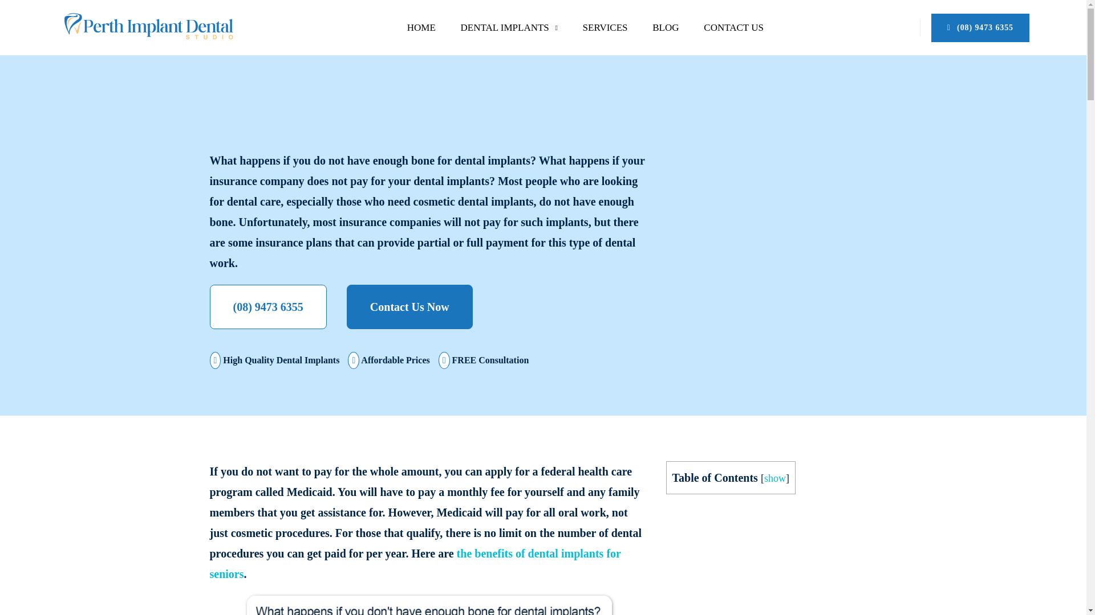 This screenshot has width=1095, height=615. Describe the element at coordinates (409, 306) in the screenshot. I see `Contact Us Now` at that location.